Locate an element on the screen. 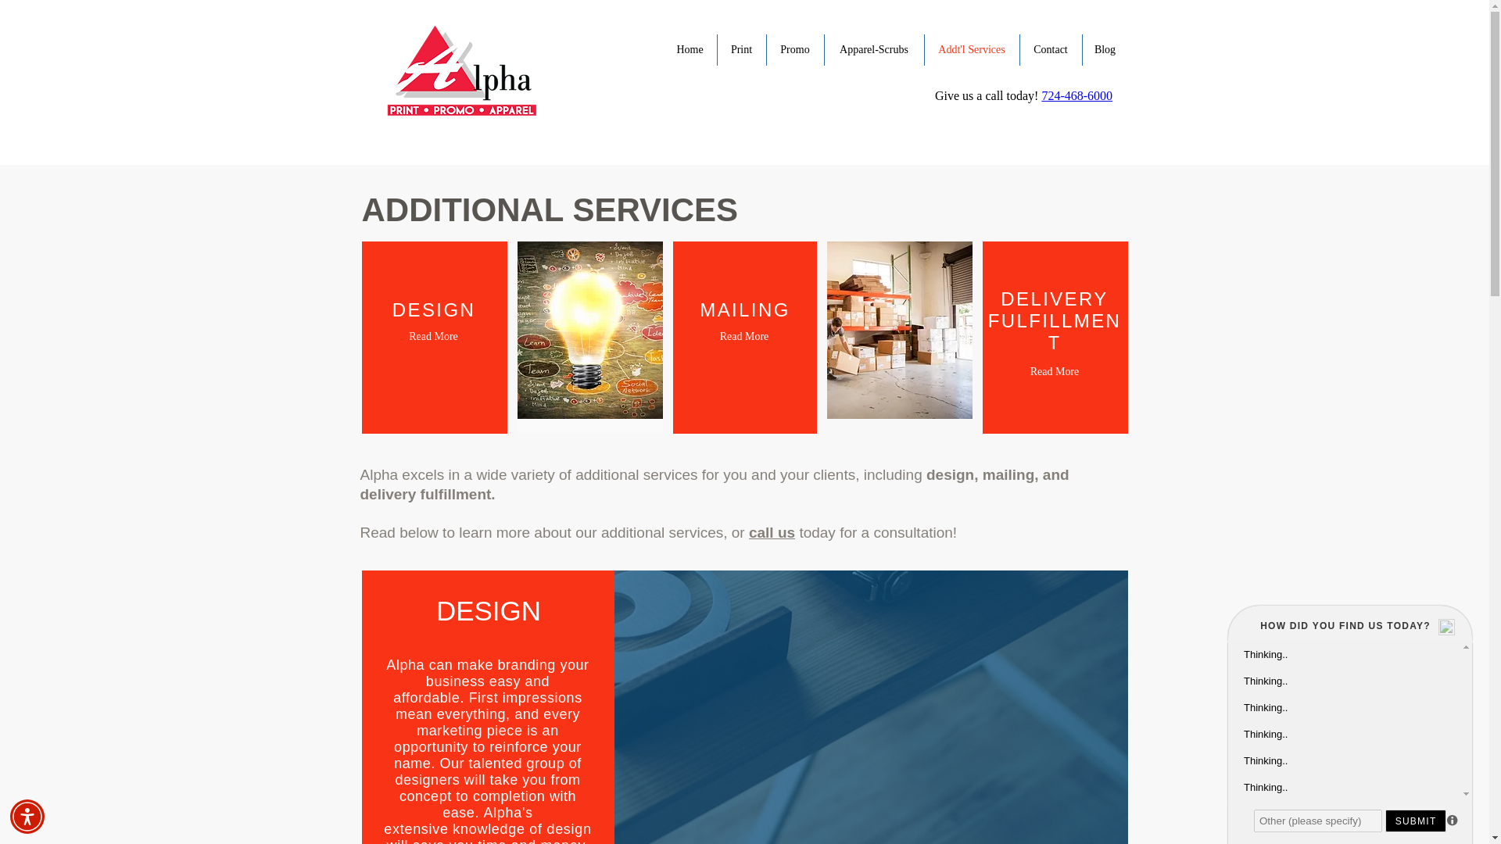  Read More is located at coordinates (1054, 370).